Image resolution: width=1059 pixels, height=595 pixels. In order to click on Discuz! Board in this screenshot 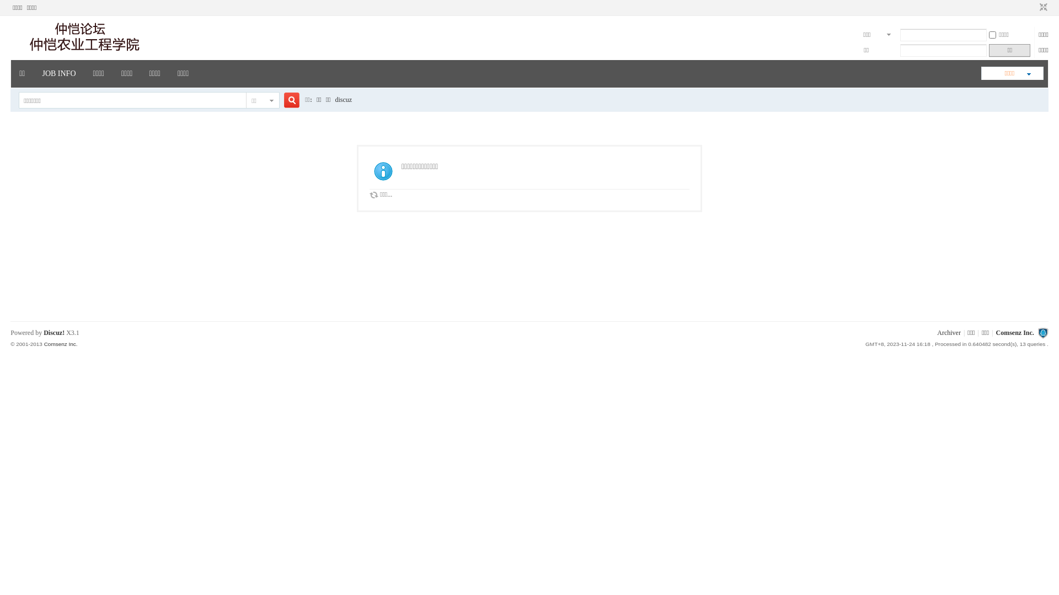, I will do `click(82, 51)`.